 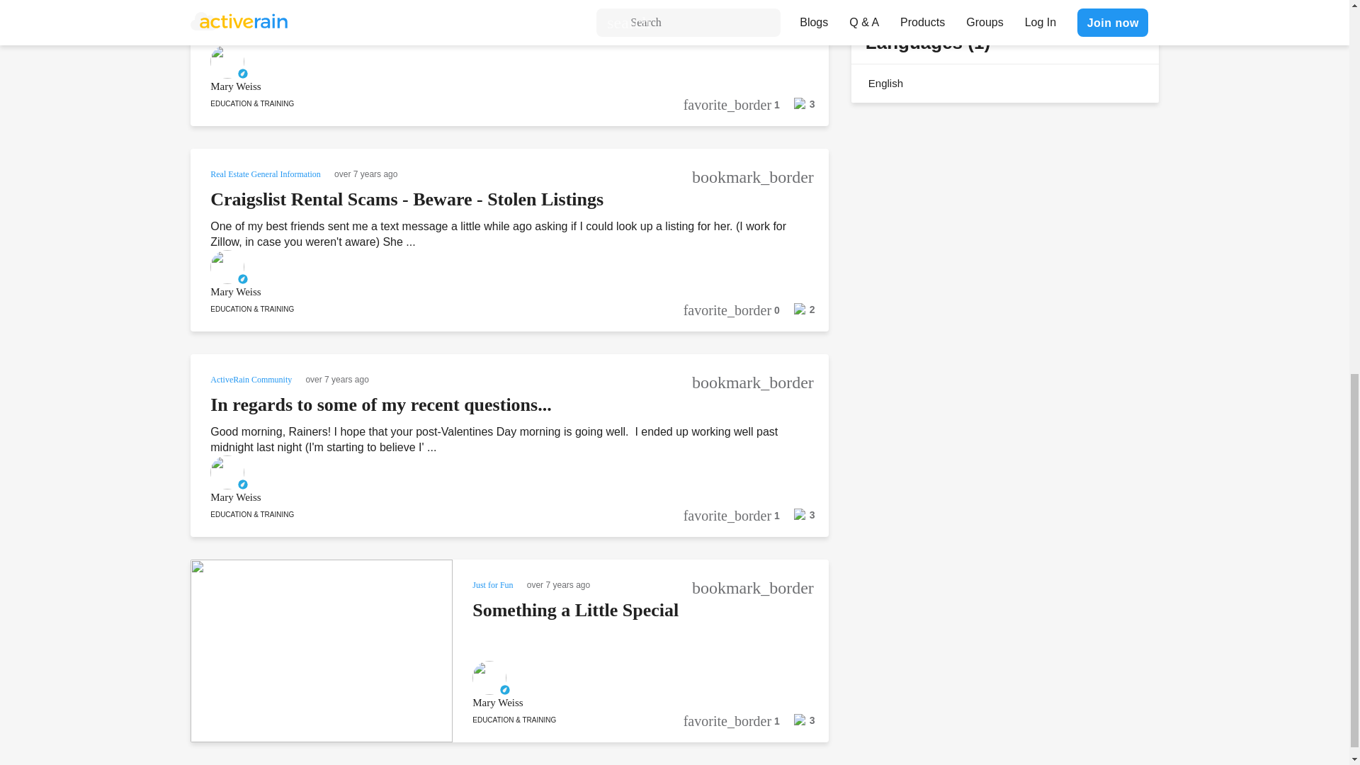 What do you see at coordinates (407, 198) in the screenshot?
I see `Craigslist Rental Scams - Beware - Stolen Listings` at bounding box center [407, 198].